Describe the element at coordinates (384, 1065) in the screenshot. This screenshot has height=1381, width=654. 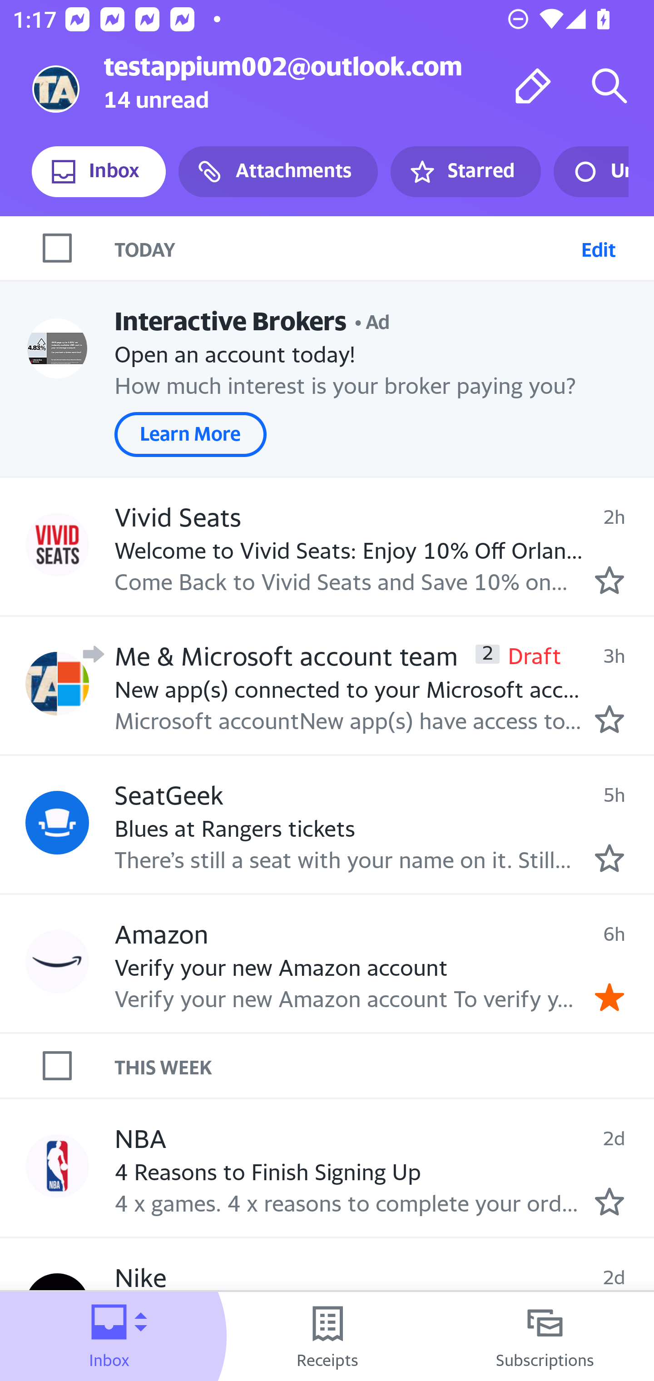
I see `THIS WEEK` at that location.